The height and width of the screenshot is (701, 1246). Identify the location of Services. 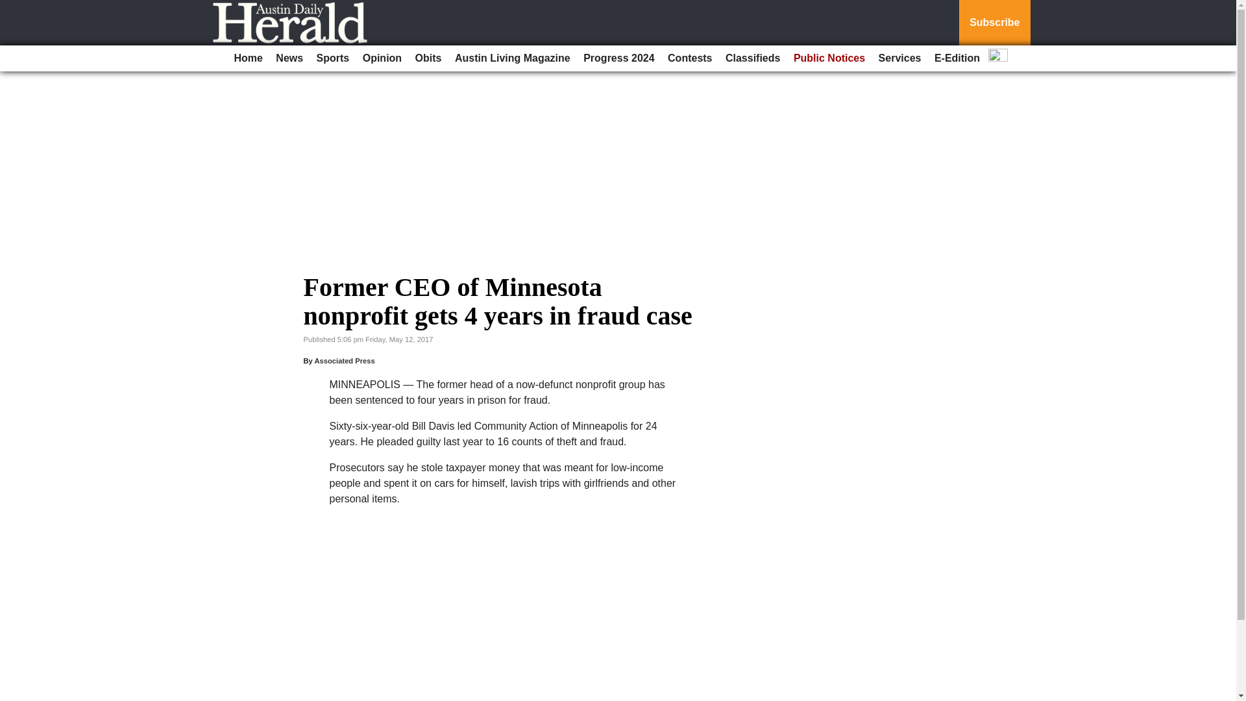
(899, 58).